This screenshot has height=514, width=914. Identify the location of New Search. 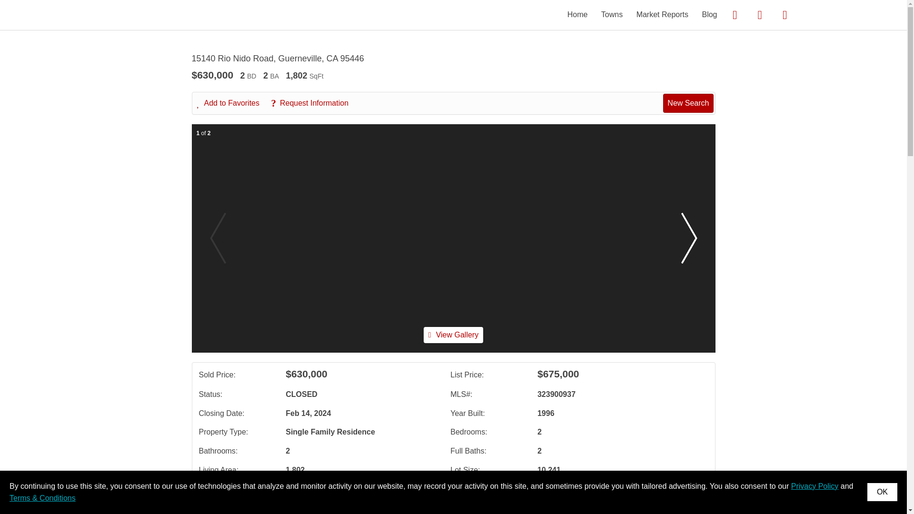
(688, 103).